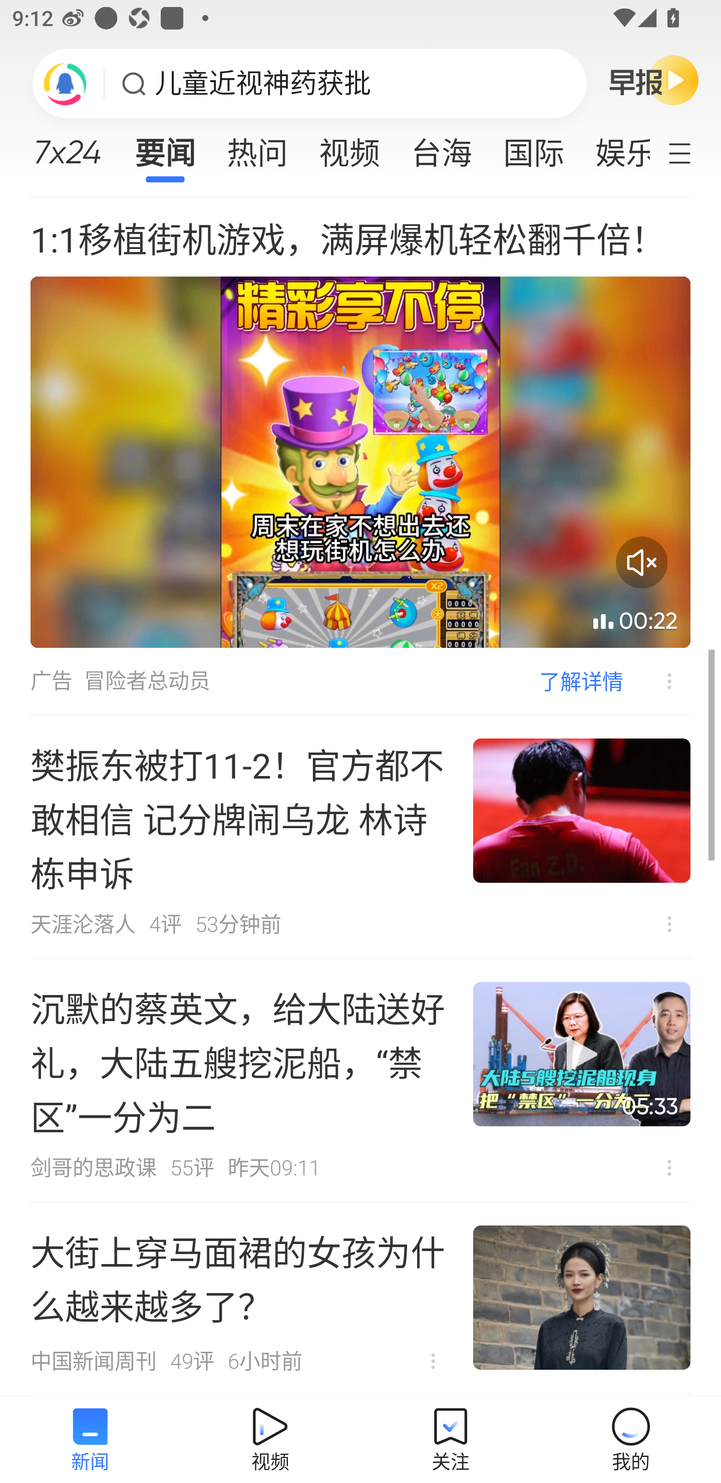 The image size is (721, 1483). I want to click on  不感兴趣, so click(657, 681).